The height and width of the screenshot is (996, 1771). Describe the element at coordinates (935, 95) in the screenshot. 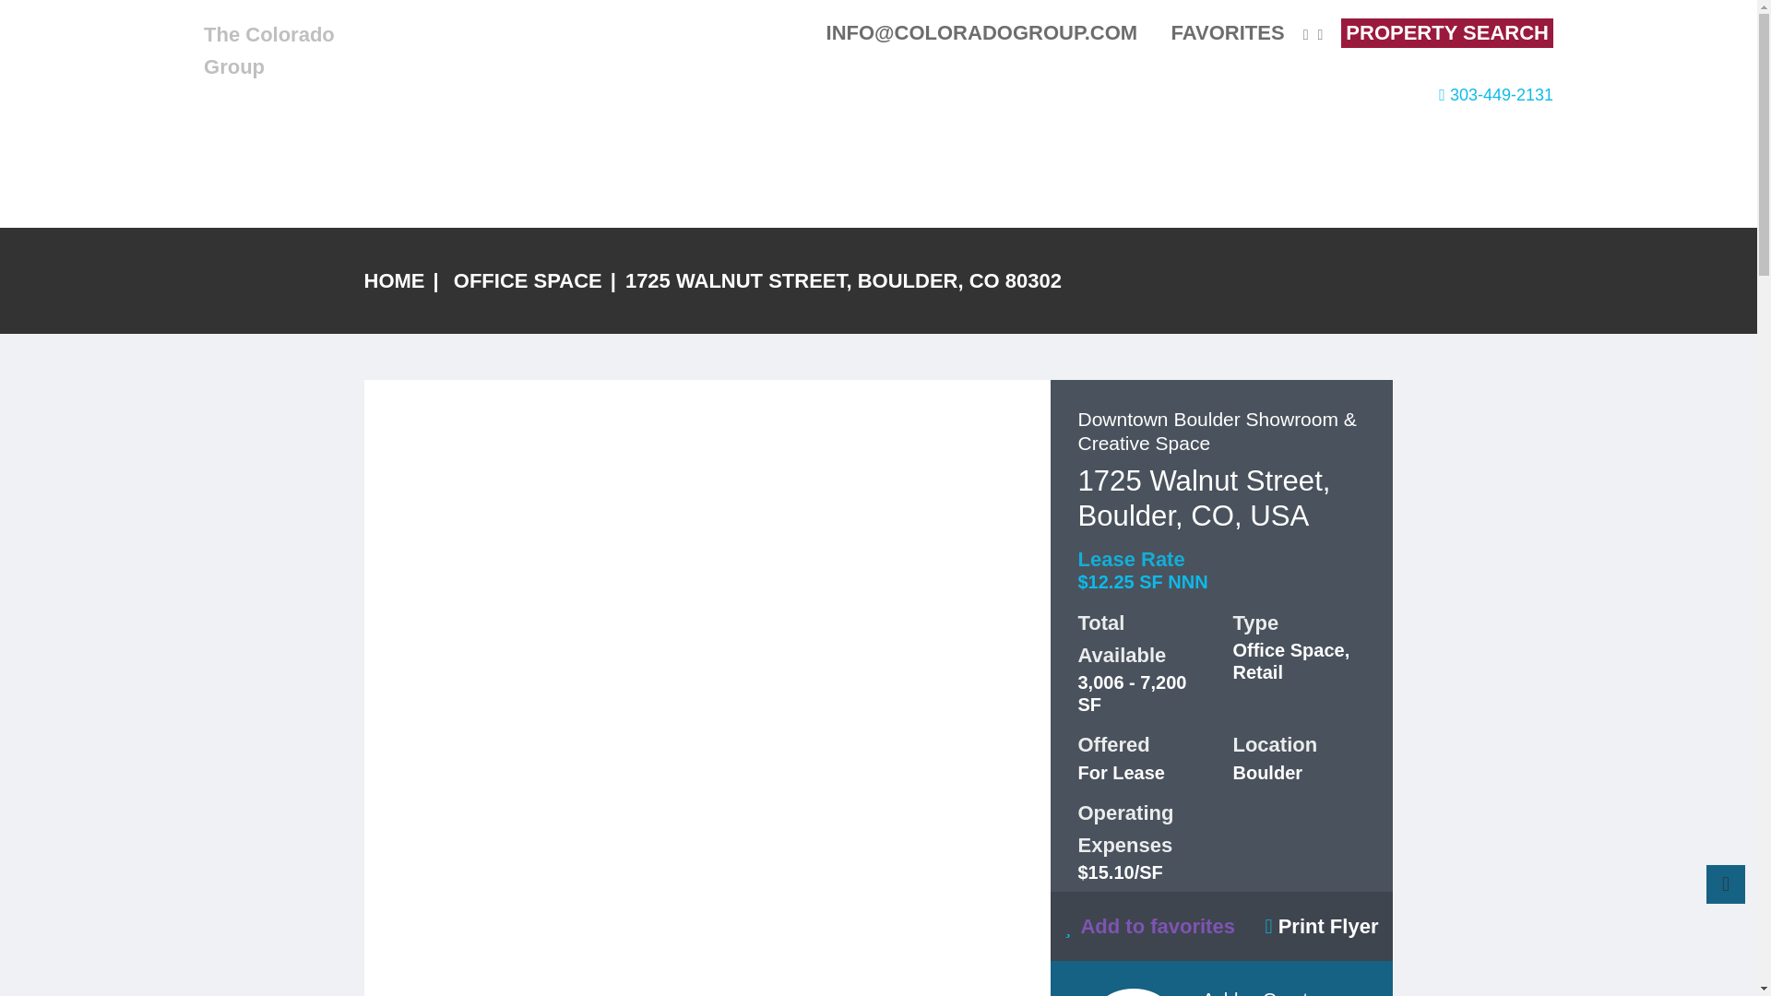

I see `BROKERS` at that location.